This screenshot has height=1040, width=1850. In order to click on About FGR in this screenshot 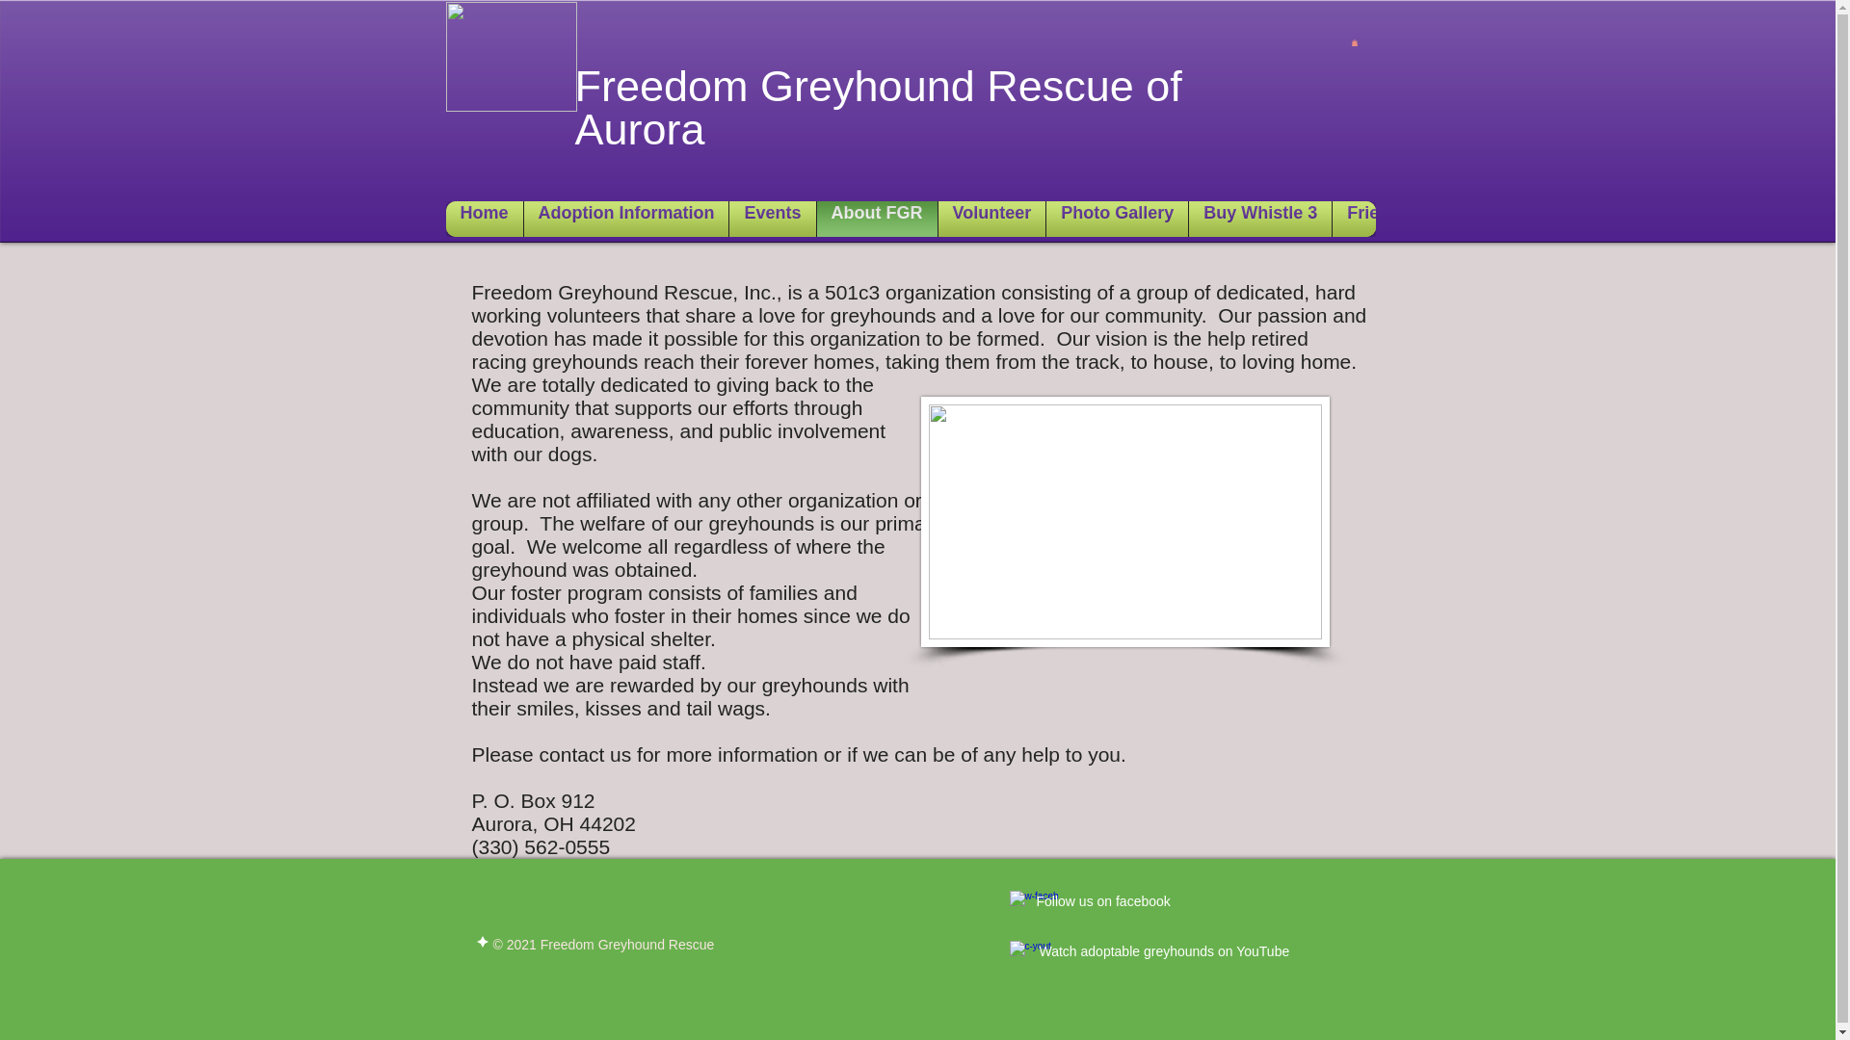, I will do `click(877, 220)`.